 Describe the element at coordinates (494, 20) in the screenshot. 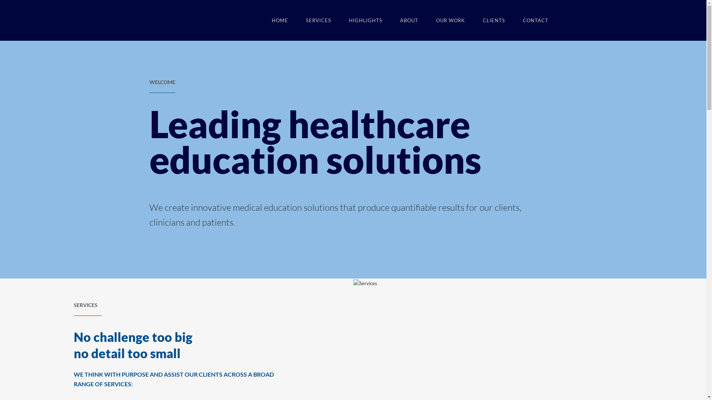

I see `CLIENTS` at that location.